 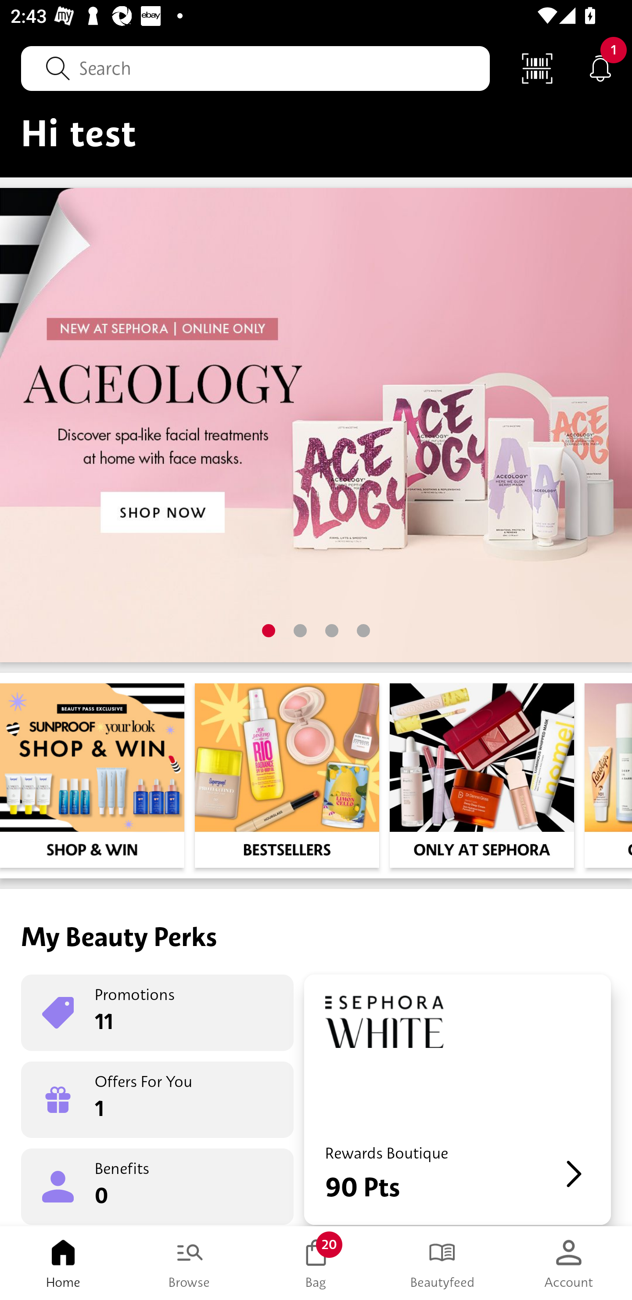 What do you see at coordinates (190, 1263) in the screenshot?
I see `Browse` at bounding box center [190, 1263].